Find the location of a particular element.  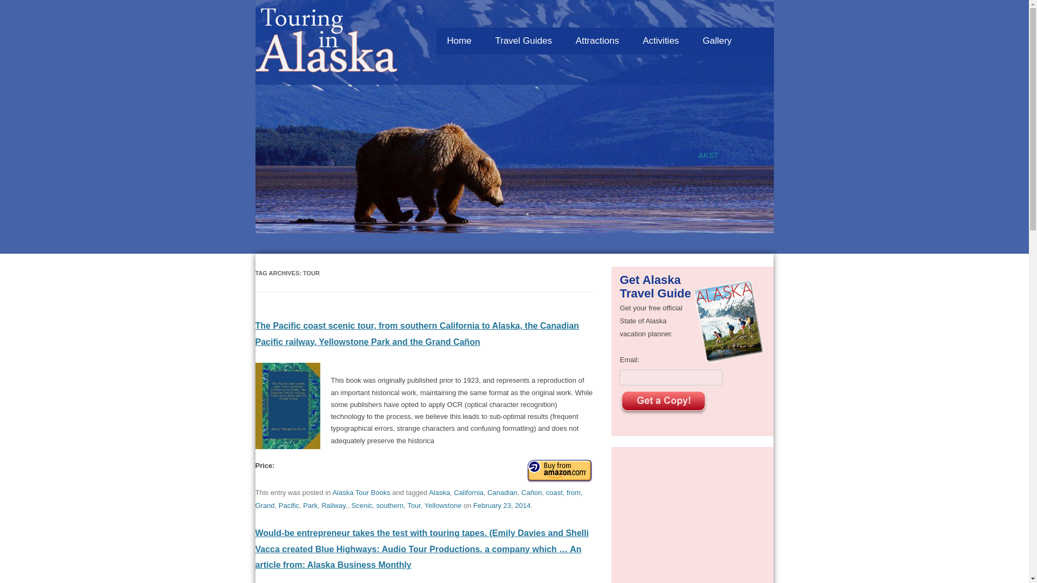

Park is located at coordinates (310, 485).